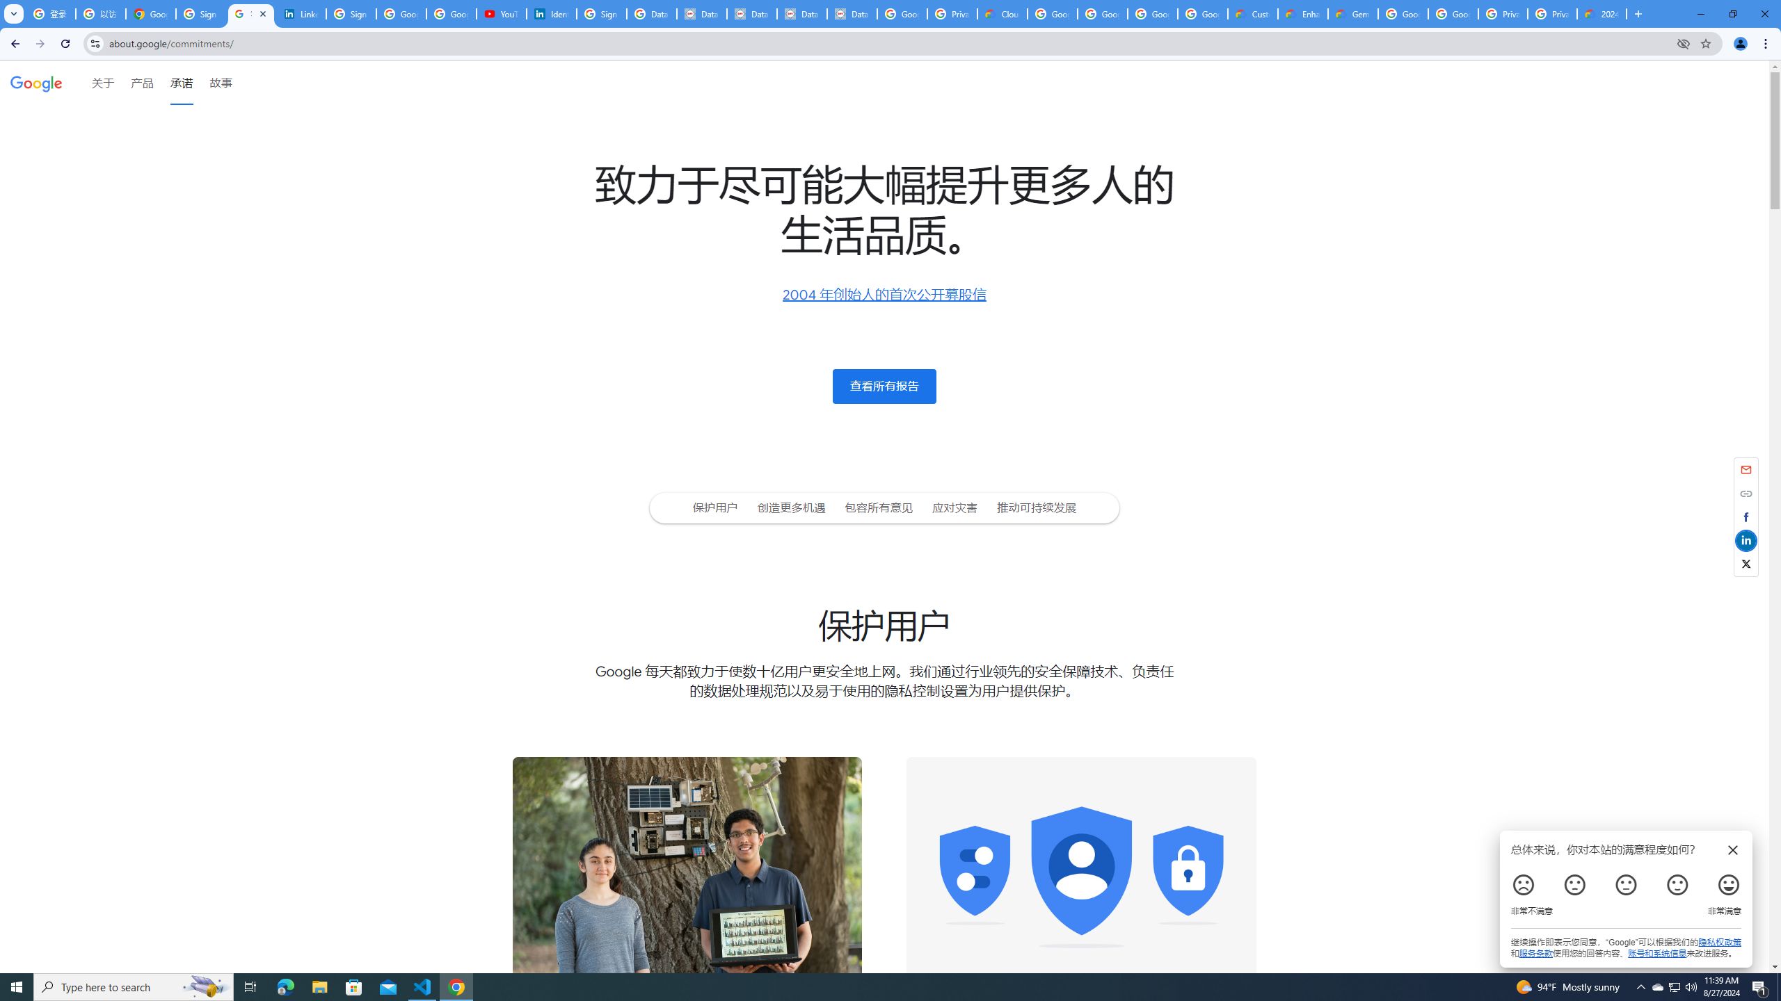  I want to click on Data Privacy Framework, so click(703, 14).